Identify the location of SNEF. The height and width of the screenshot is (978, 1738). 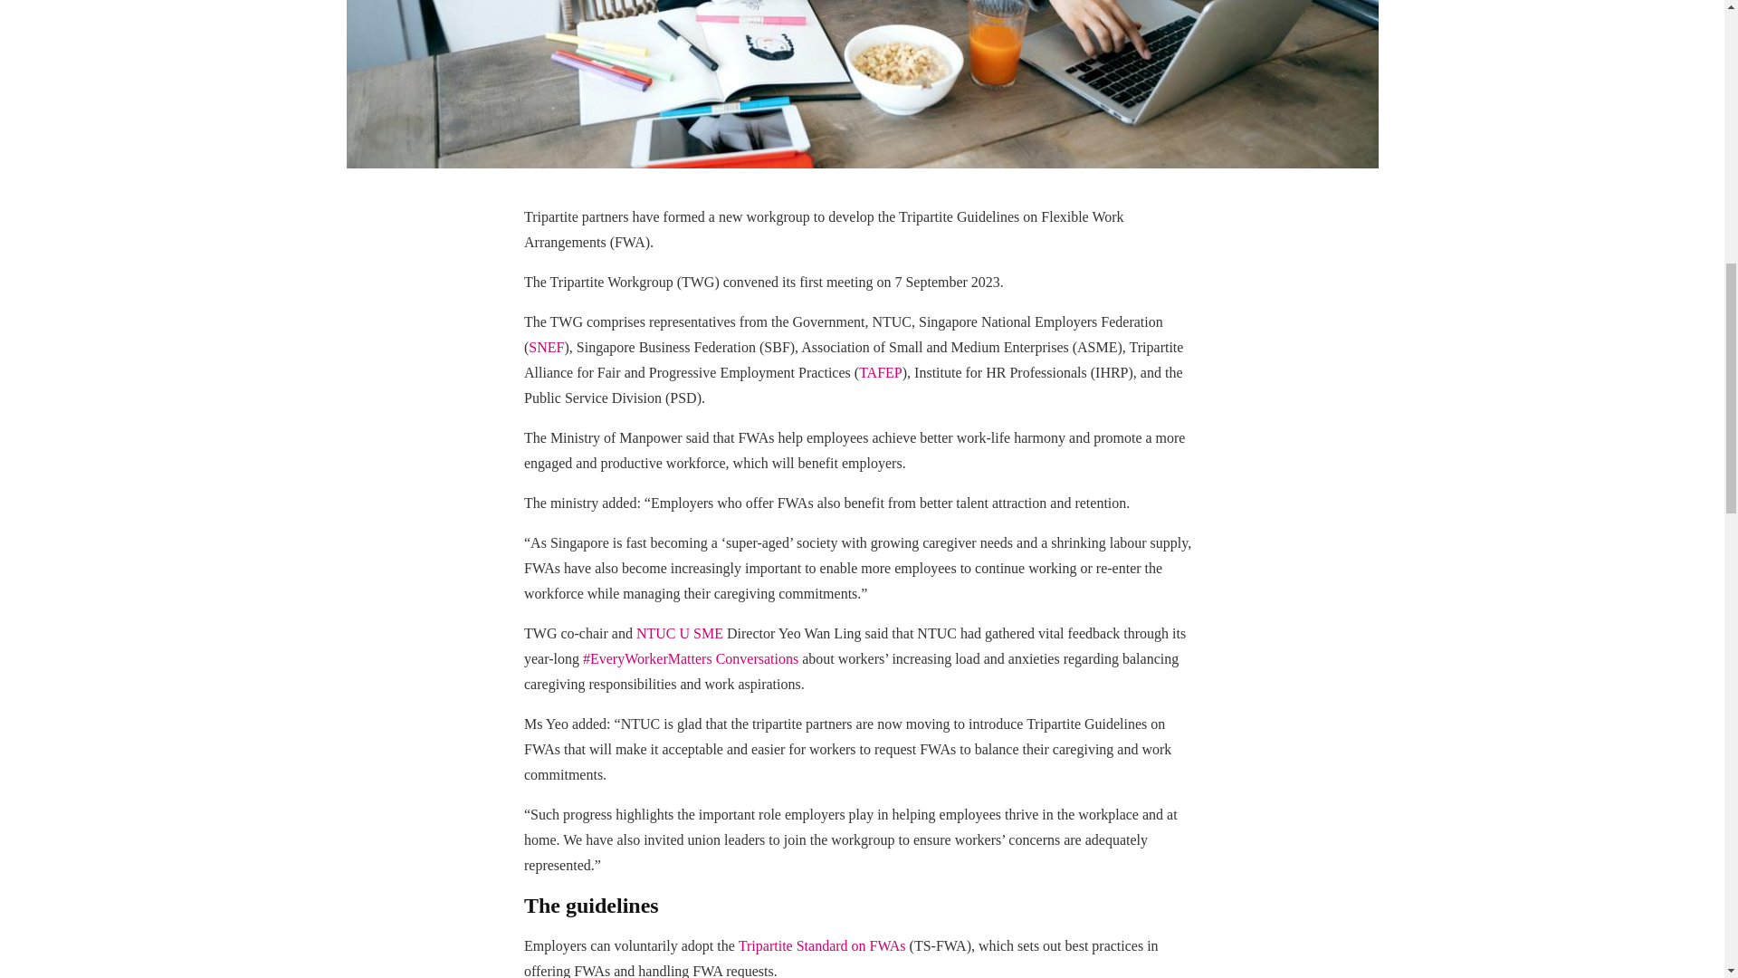
(545, 347).